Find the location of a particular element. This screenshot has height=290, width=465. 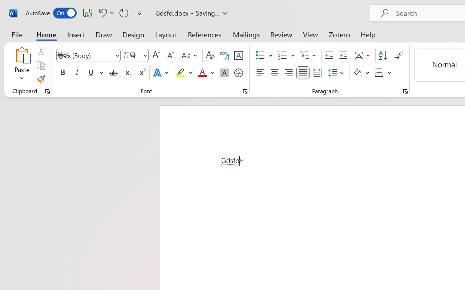

Shading is located at coordinates (361, 73).